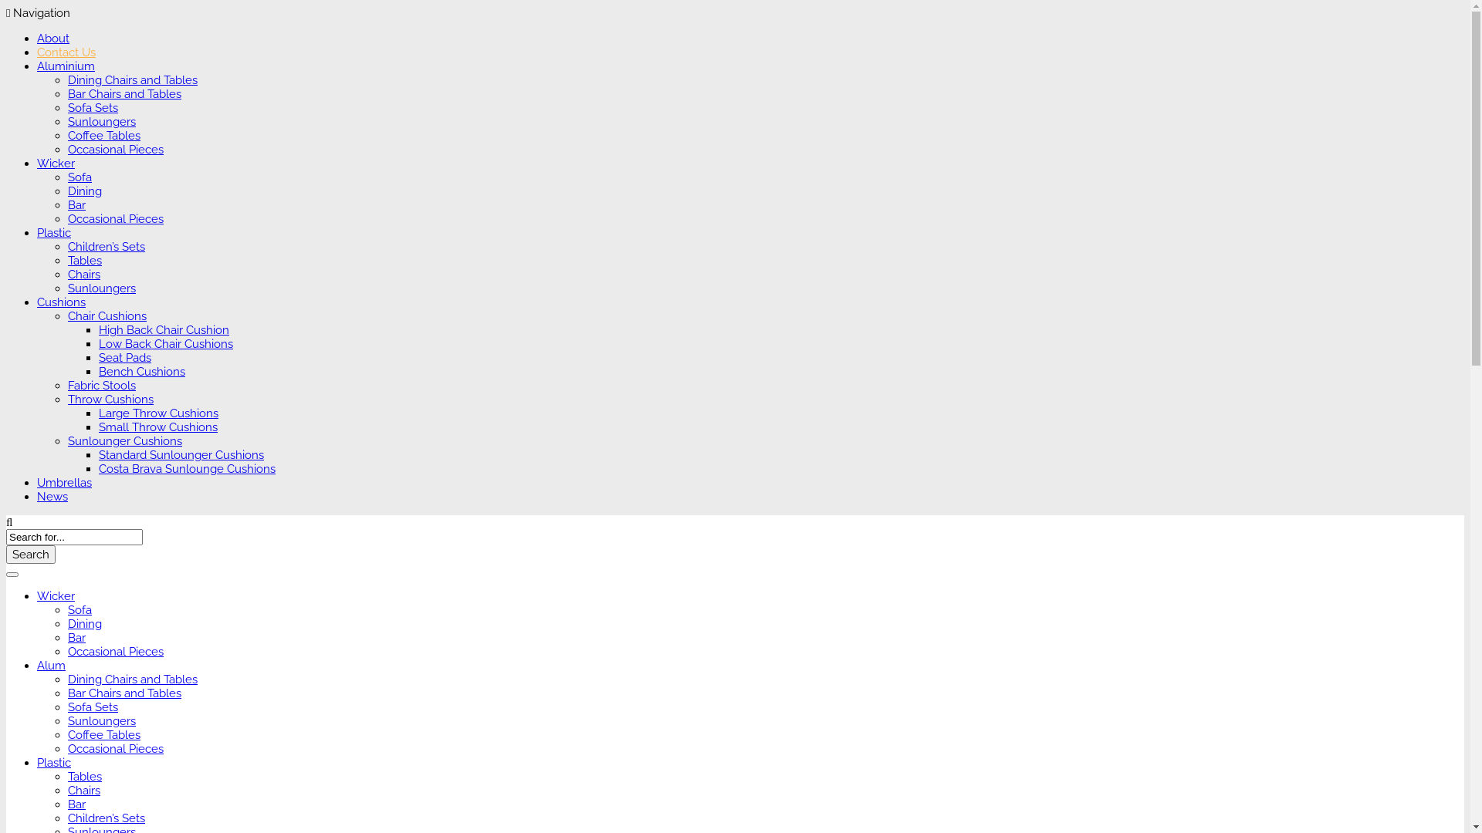  Describe the element at coordinates (104, 735) in the screenshot. I see `Coffee Tables` at that location.